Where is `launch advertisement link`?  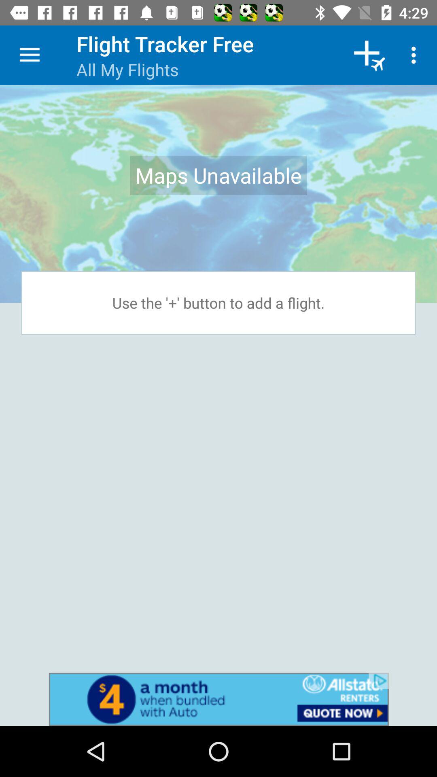 launch advertisement link is located at coordinates (218, 699).